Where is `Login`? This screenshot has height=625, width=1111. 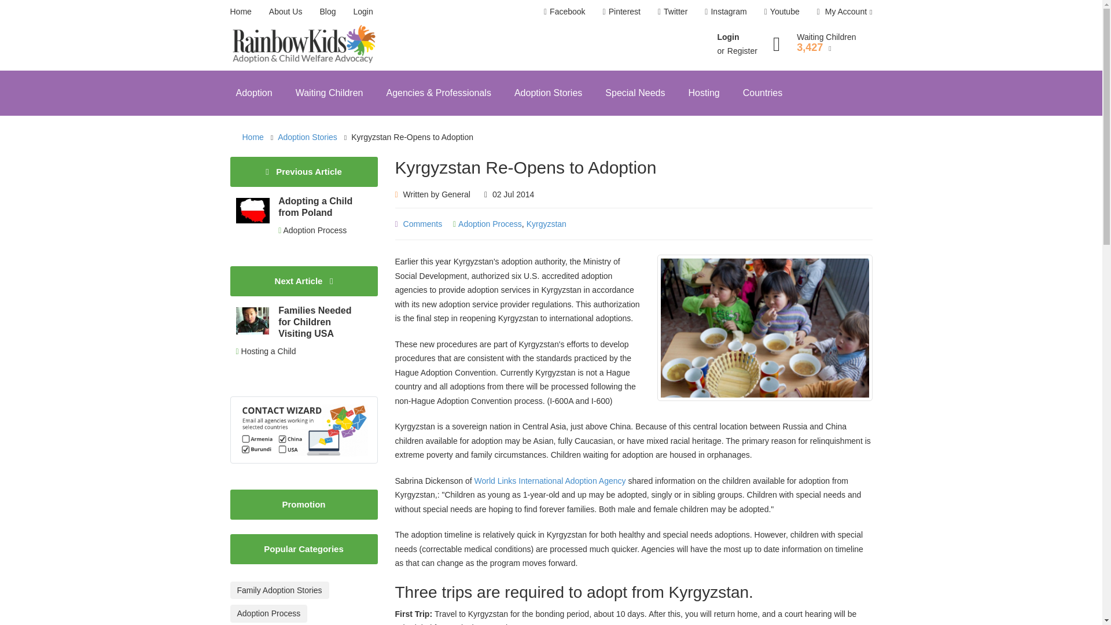
Login is located at coordinates (727, 37).